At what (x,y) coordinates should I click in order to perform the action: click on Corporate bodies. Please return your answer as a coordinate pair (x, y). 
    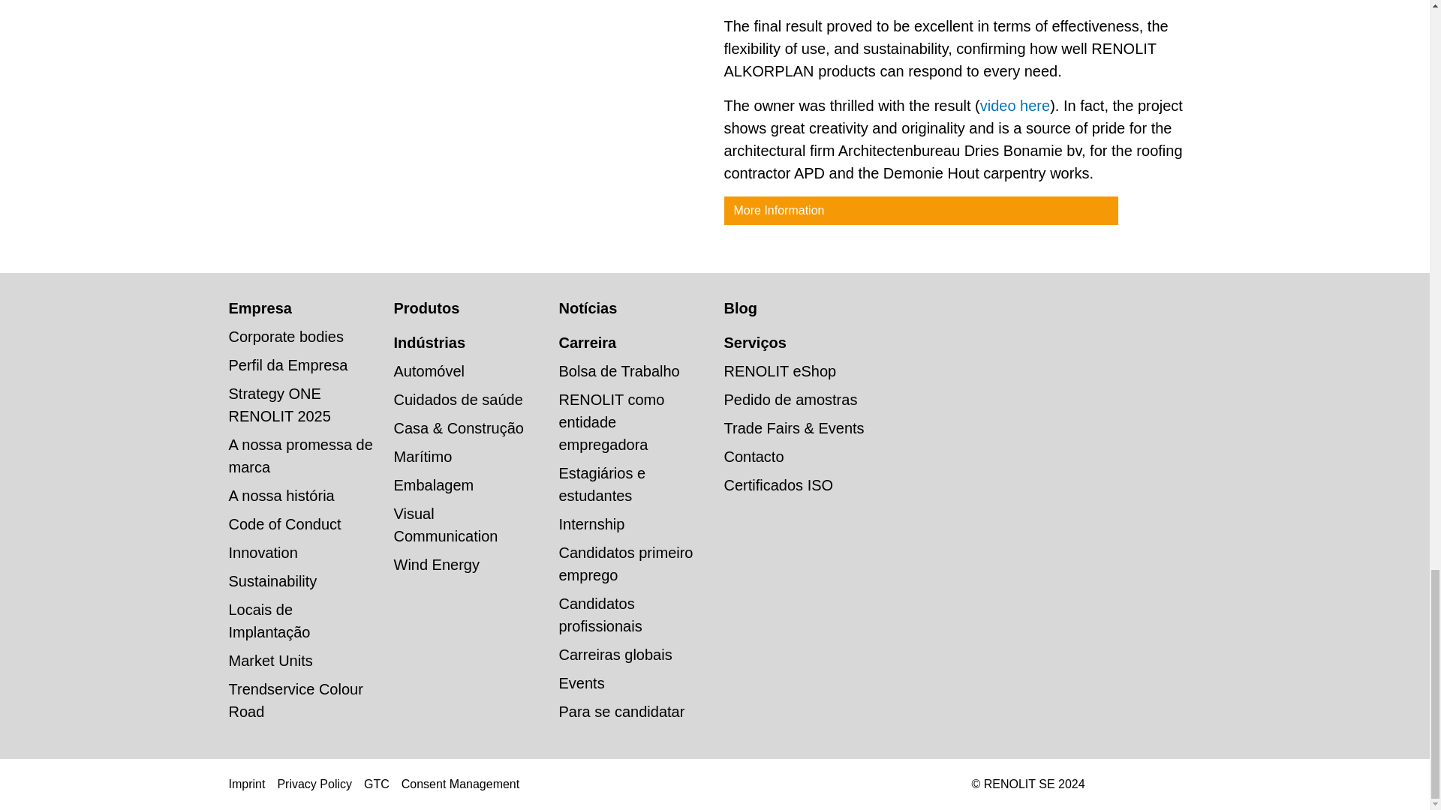
    Looking at the image, I should click on (285, 337).